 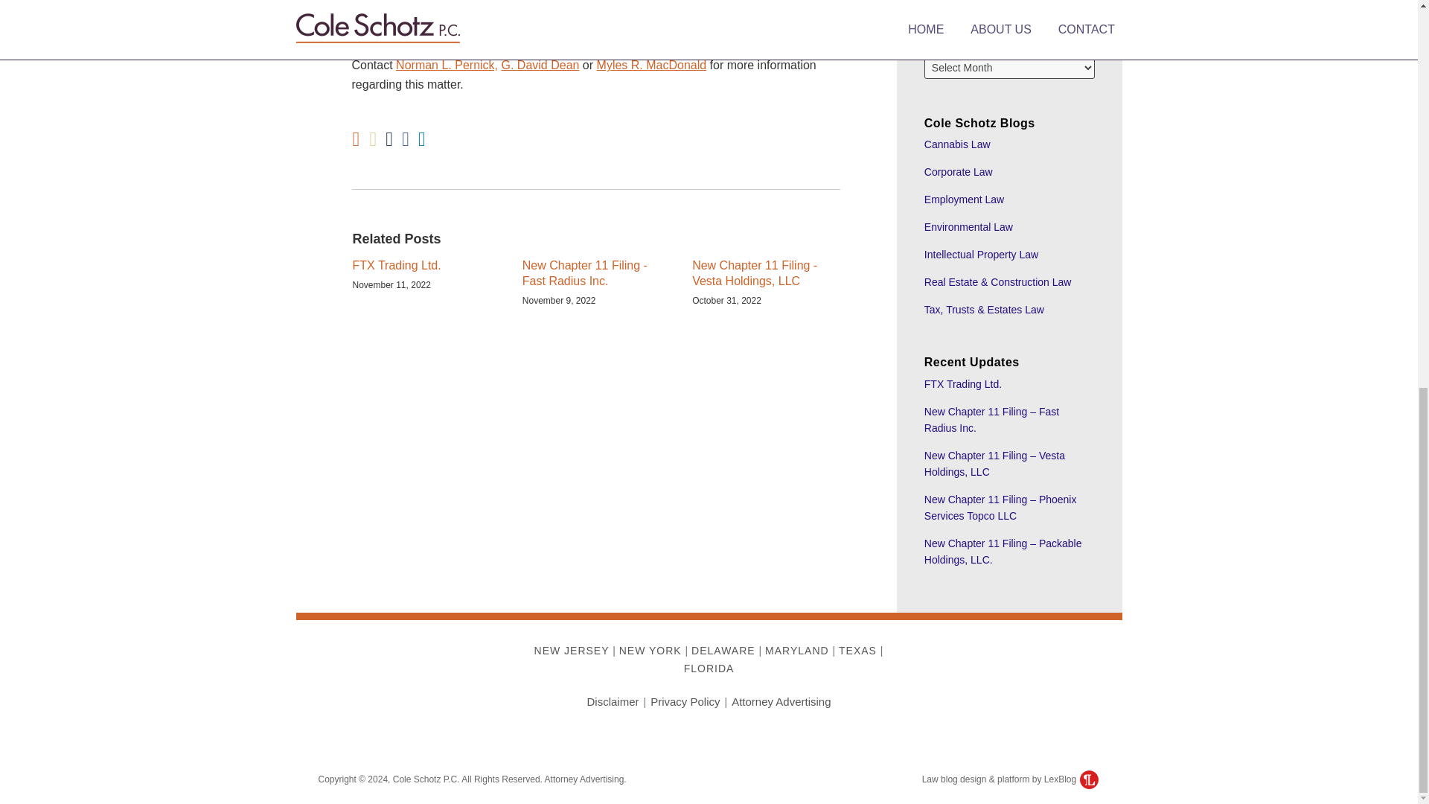 What do you see at coordinates (397, 266) in the screenshot?
I see `FTX Trading Ltd.` at bounding box center [397, 266].